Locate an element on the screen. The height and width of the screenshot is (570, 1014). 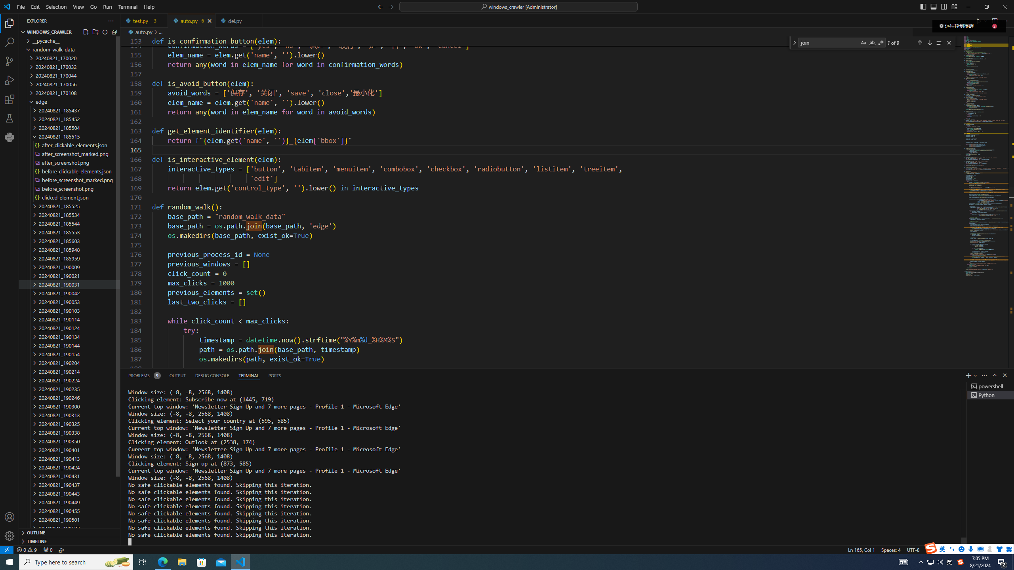
UTF-8 is located at coordinates (913, 549).